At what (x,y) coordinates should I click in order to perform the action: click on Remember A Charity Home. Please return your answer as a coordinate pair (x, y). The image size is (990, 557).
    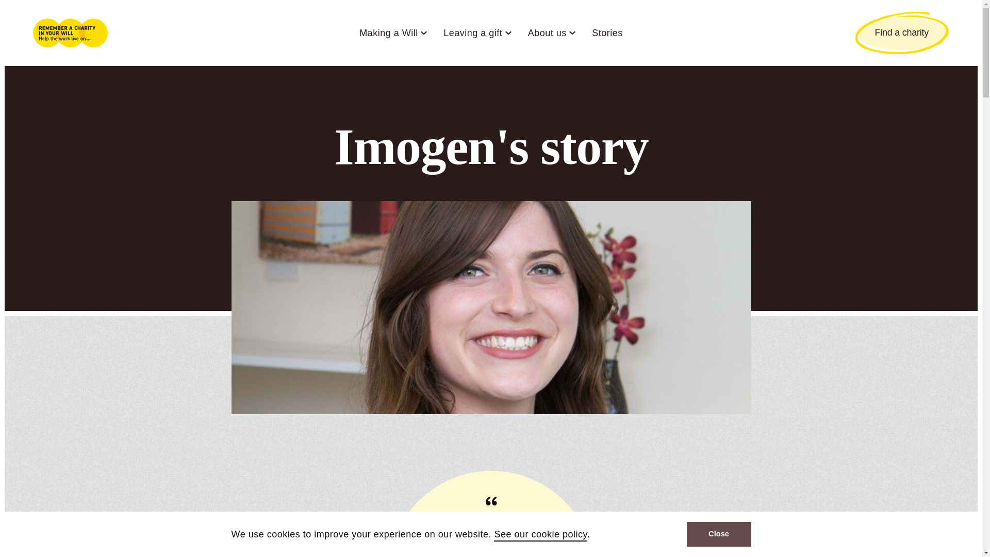
    Looking at the image, I should click on (70, 32).